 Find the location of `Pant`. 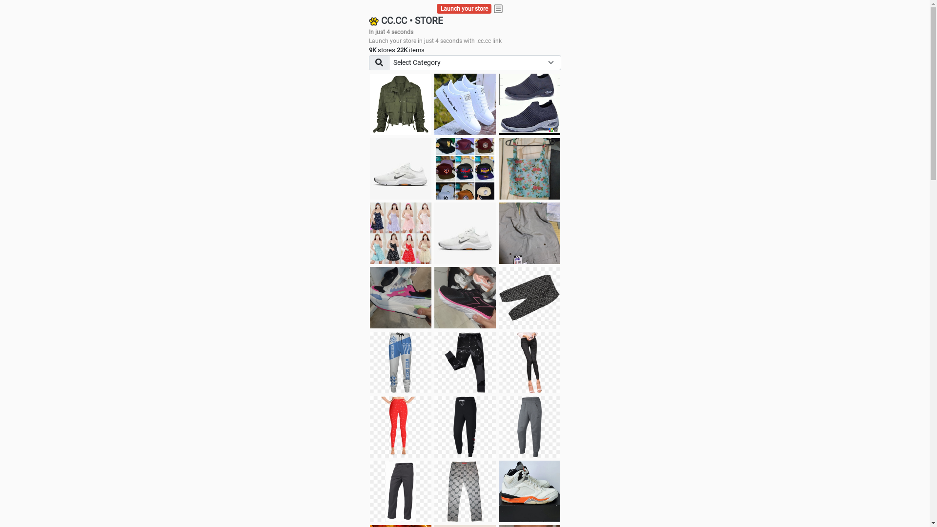

Pant is located at coordinates (401, 363).